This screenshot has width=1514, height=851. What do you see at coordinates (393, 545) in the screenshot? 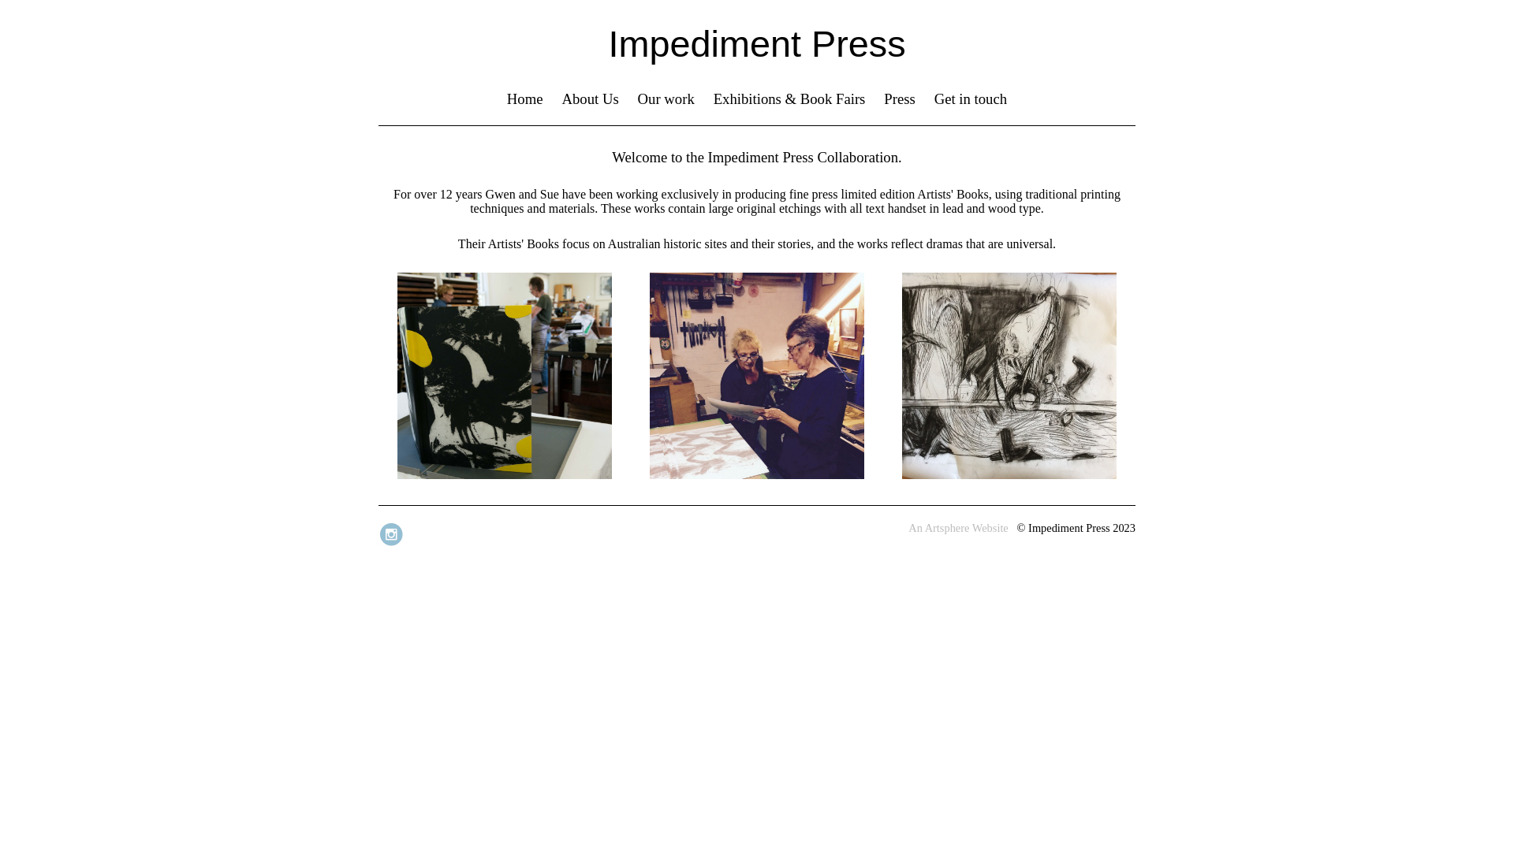
I see `Instagram` at bounding box center [393, 545].